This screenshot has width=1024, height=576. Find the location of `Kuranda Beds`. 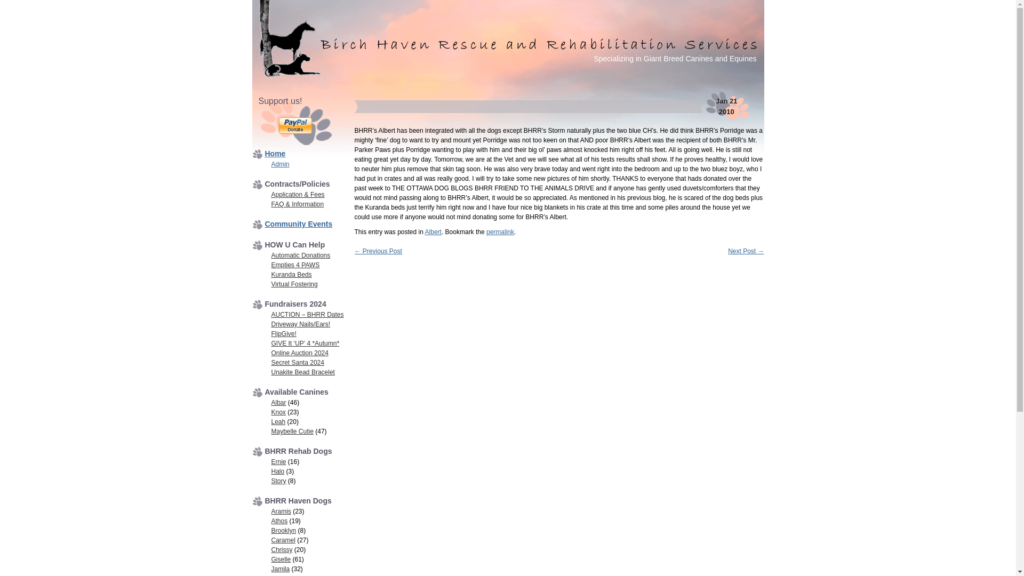

Kuranda Beds is located at coordinates (291, 274).